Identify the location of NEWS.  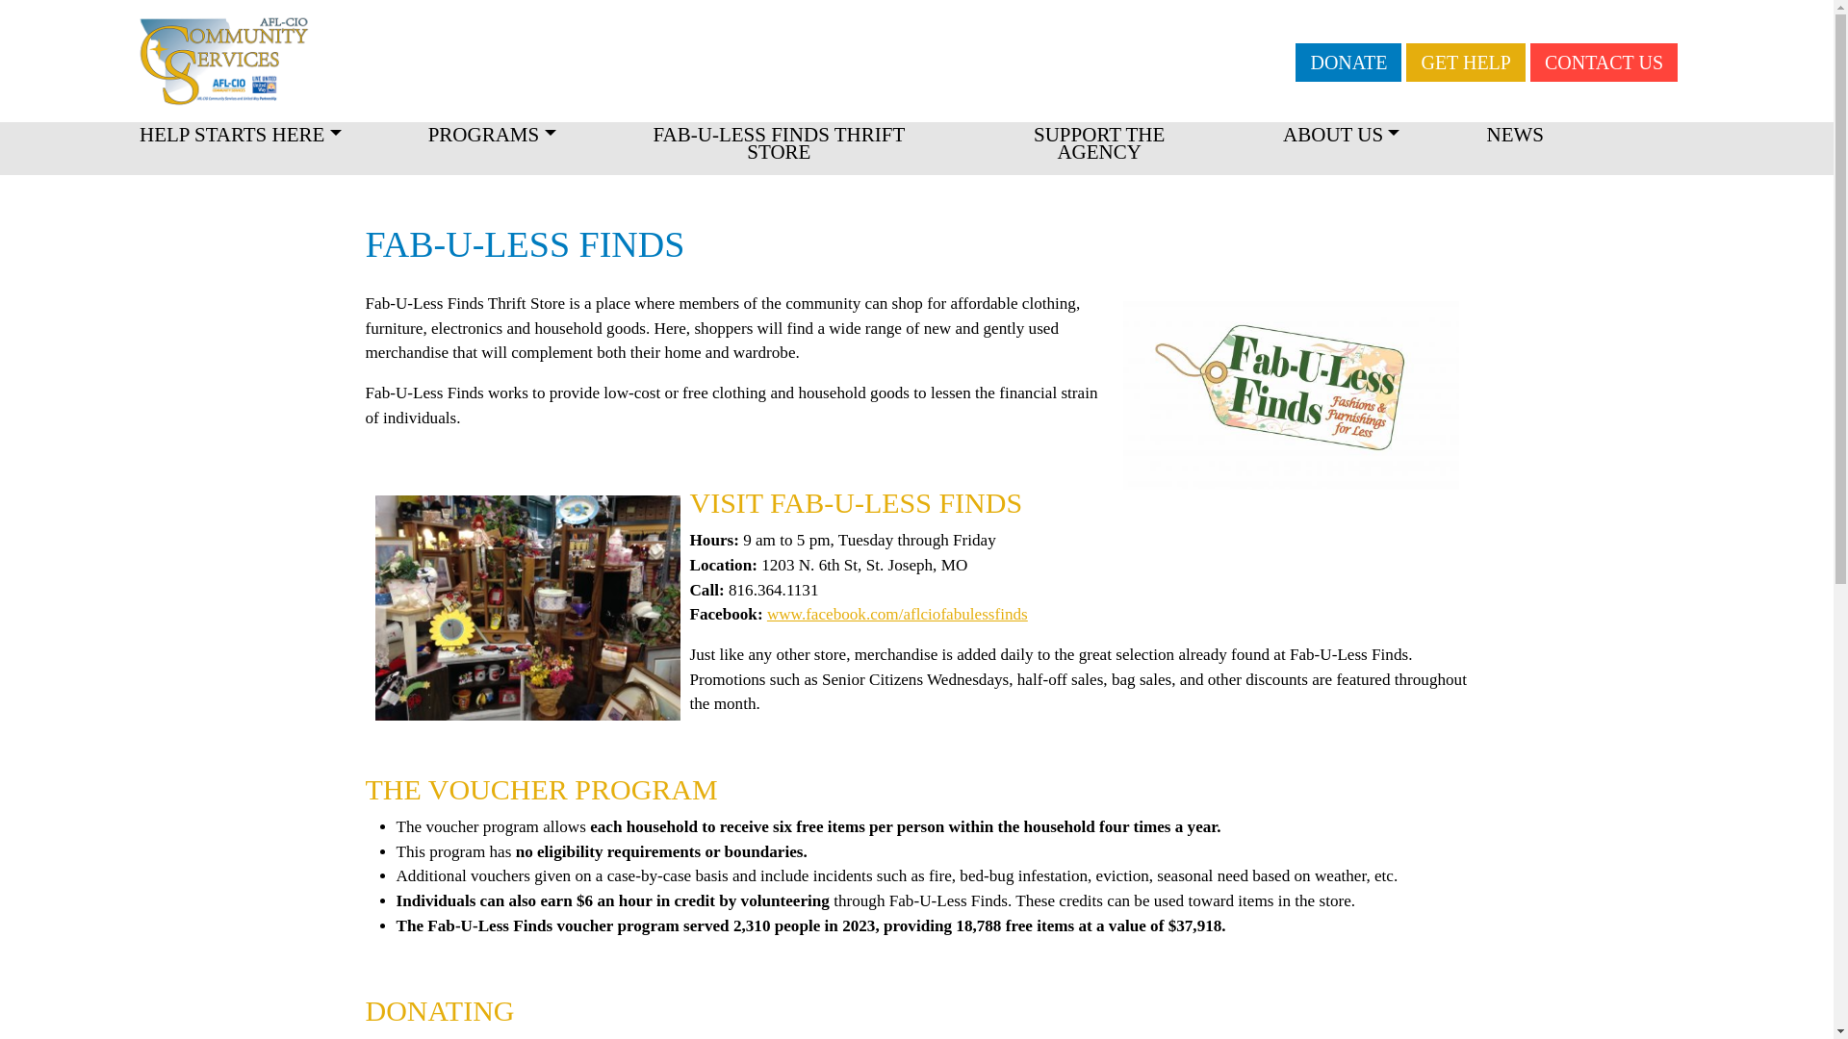
(1514, 142).